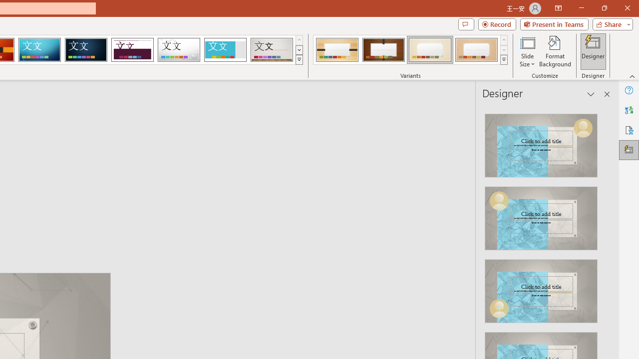  What do you see at coordinates (591, 160) in the screenshot?
I see `Split Editor Right (Ctrl+\) [Alt] Split Editor Down` at bounding box center [591, 160].